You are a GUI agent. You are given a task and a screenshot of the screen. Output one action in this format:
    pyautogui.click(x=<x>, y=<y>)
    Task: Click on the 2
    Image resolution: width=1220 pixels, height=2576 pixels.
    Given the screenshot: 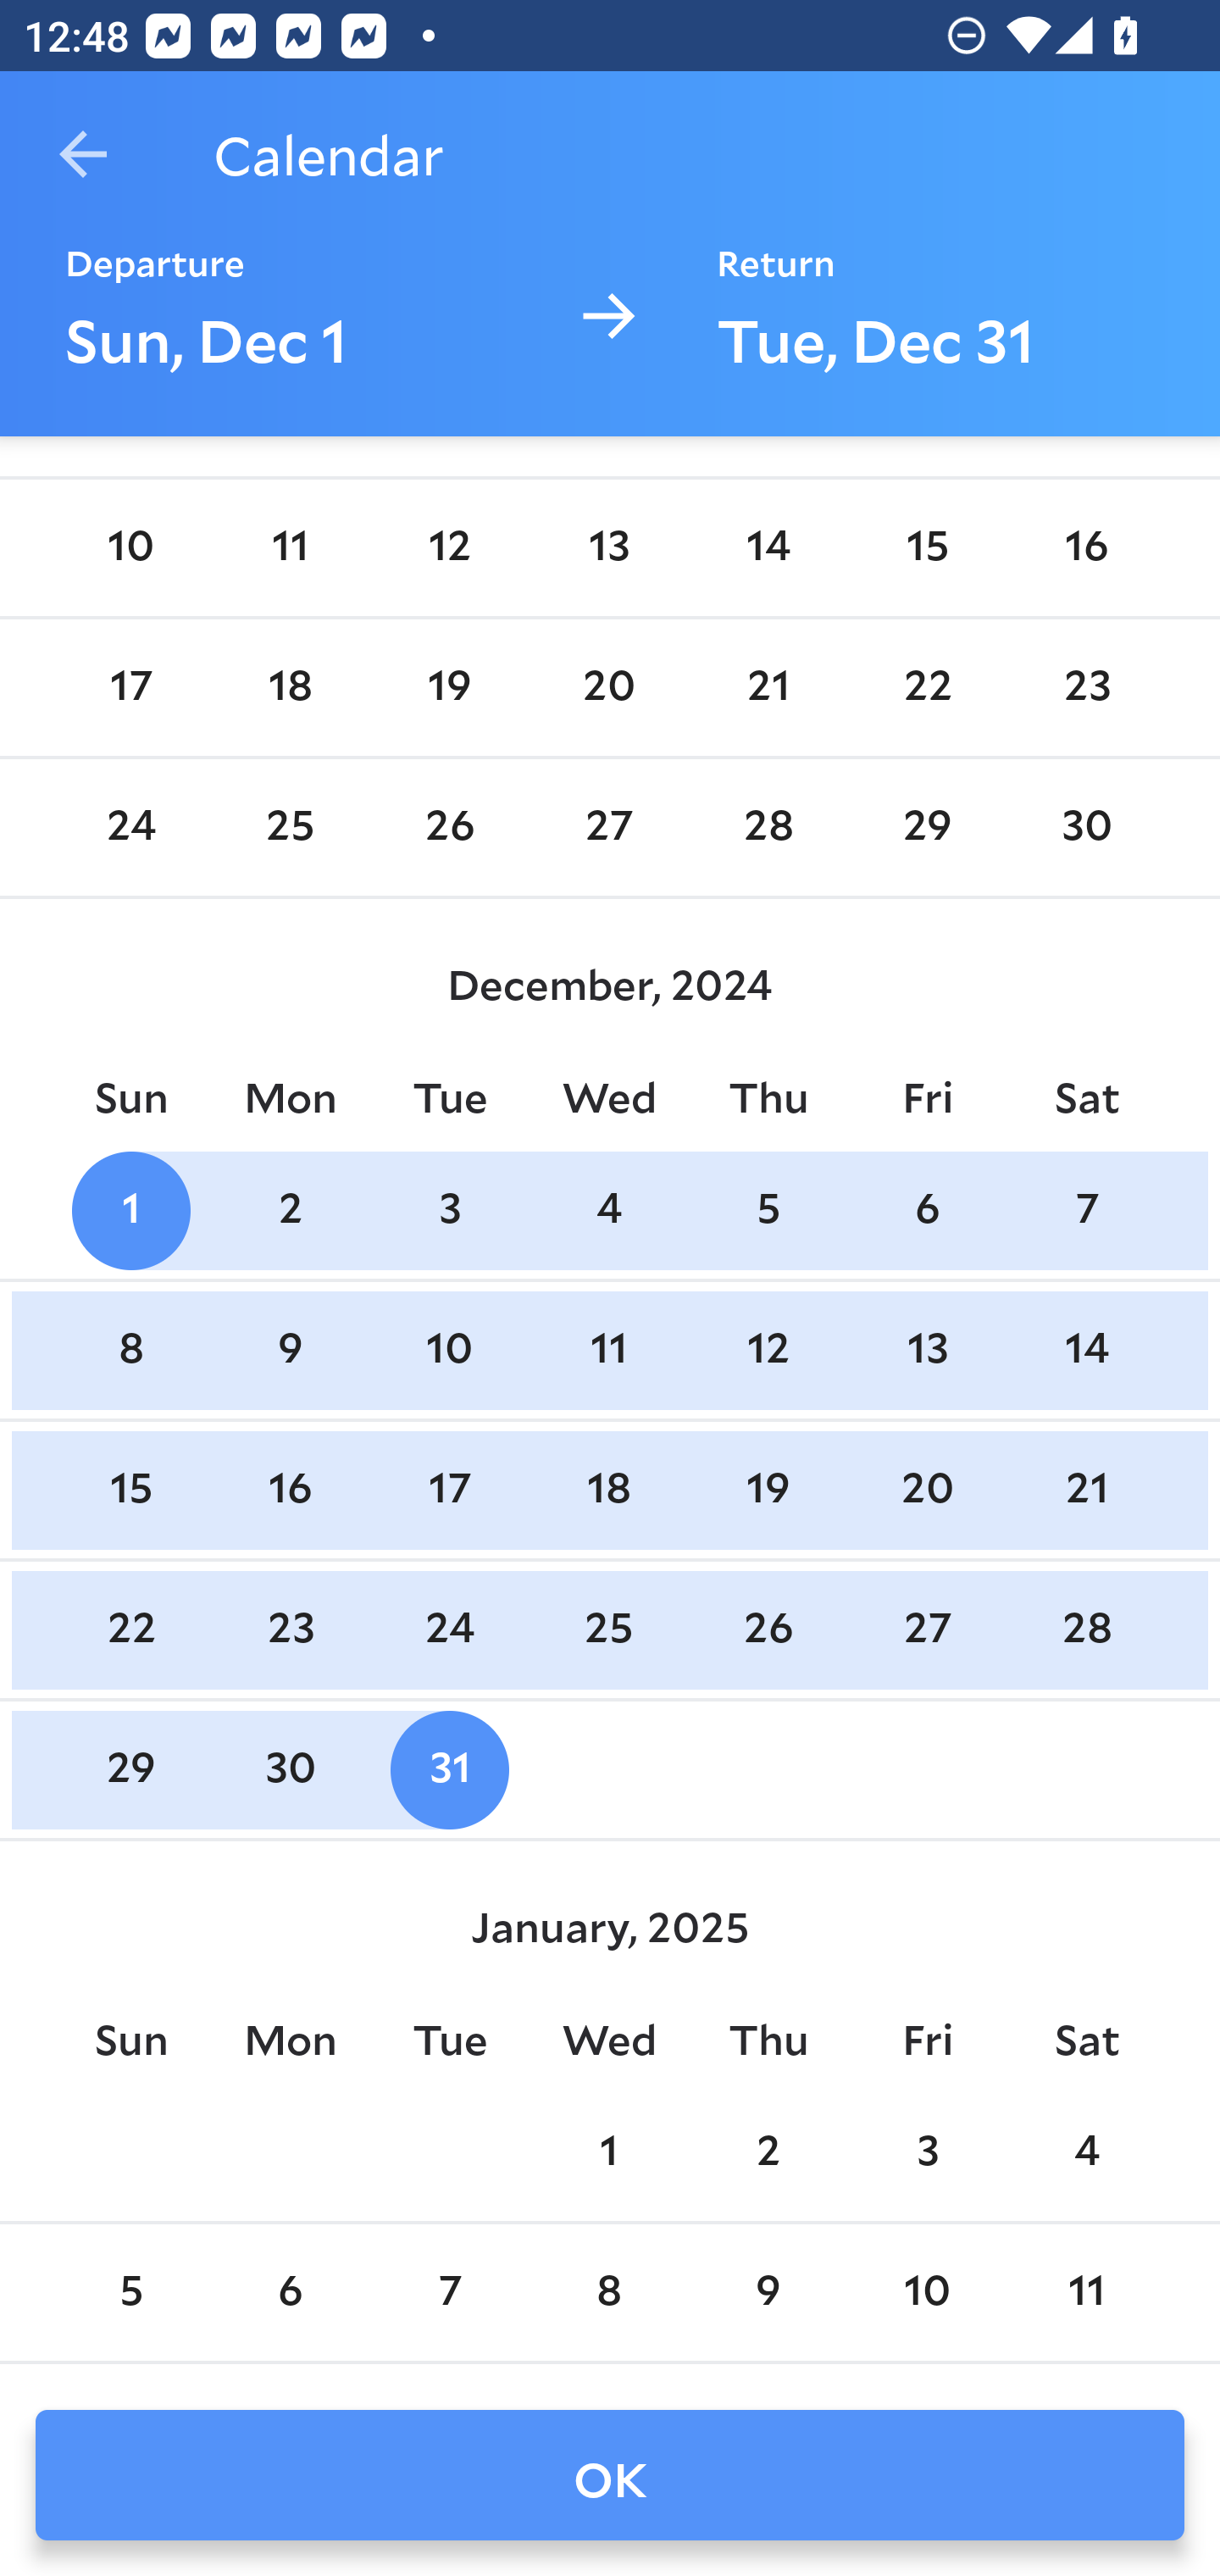 What is the action you would take?
    pyautogui.click(x=291, y=1210)
    